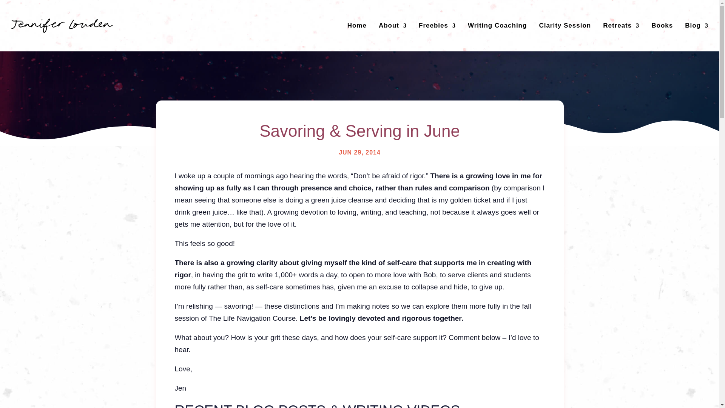 This screenshot has width=725, height=408. I want to click on Writing Coaching, so click(497, 26).